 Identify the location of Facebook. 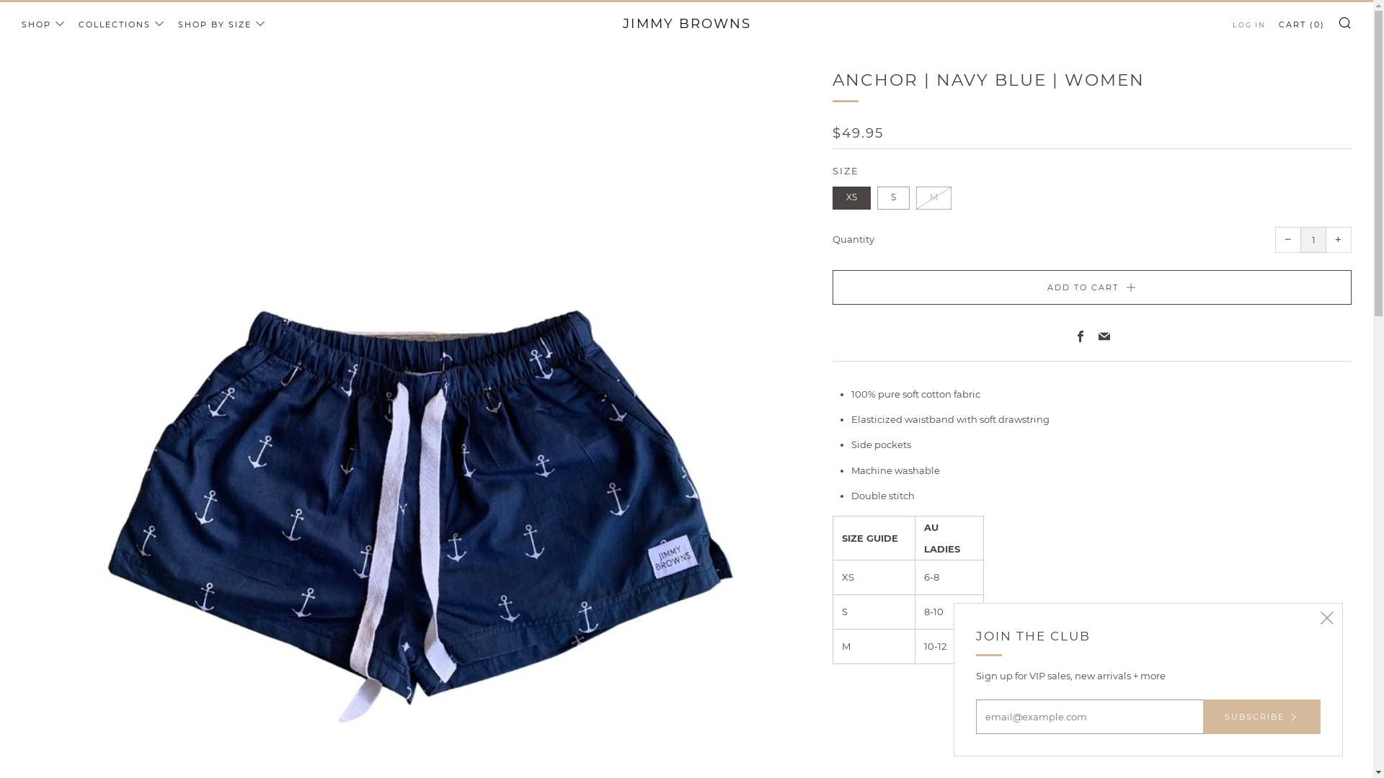
(1080, 337).